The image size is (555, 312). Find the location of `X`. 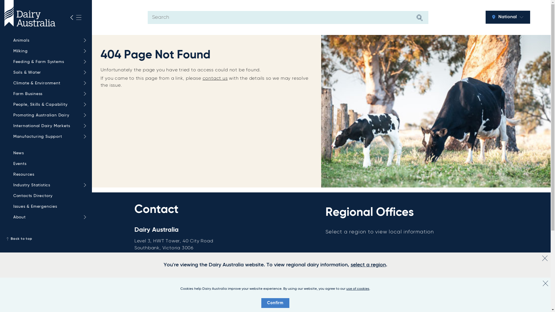

X is located at coordinates (545, 258).